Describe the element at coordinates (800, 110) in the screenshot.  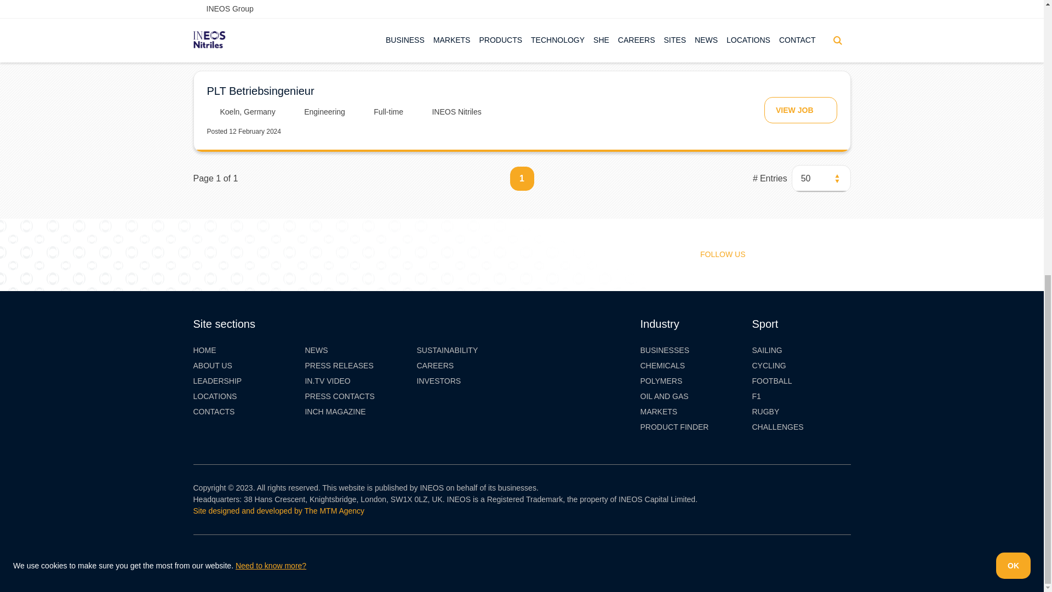
I see `VIEW JOB` at that location.